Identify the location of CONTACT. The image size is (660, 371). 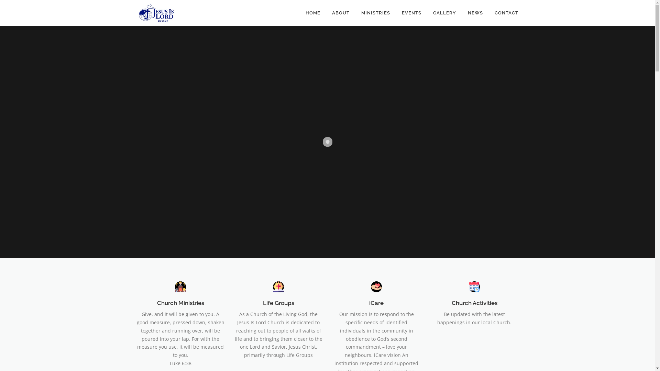
(504, 13).